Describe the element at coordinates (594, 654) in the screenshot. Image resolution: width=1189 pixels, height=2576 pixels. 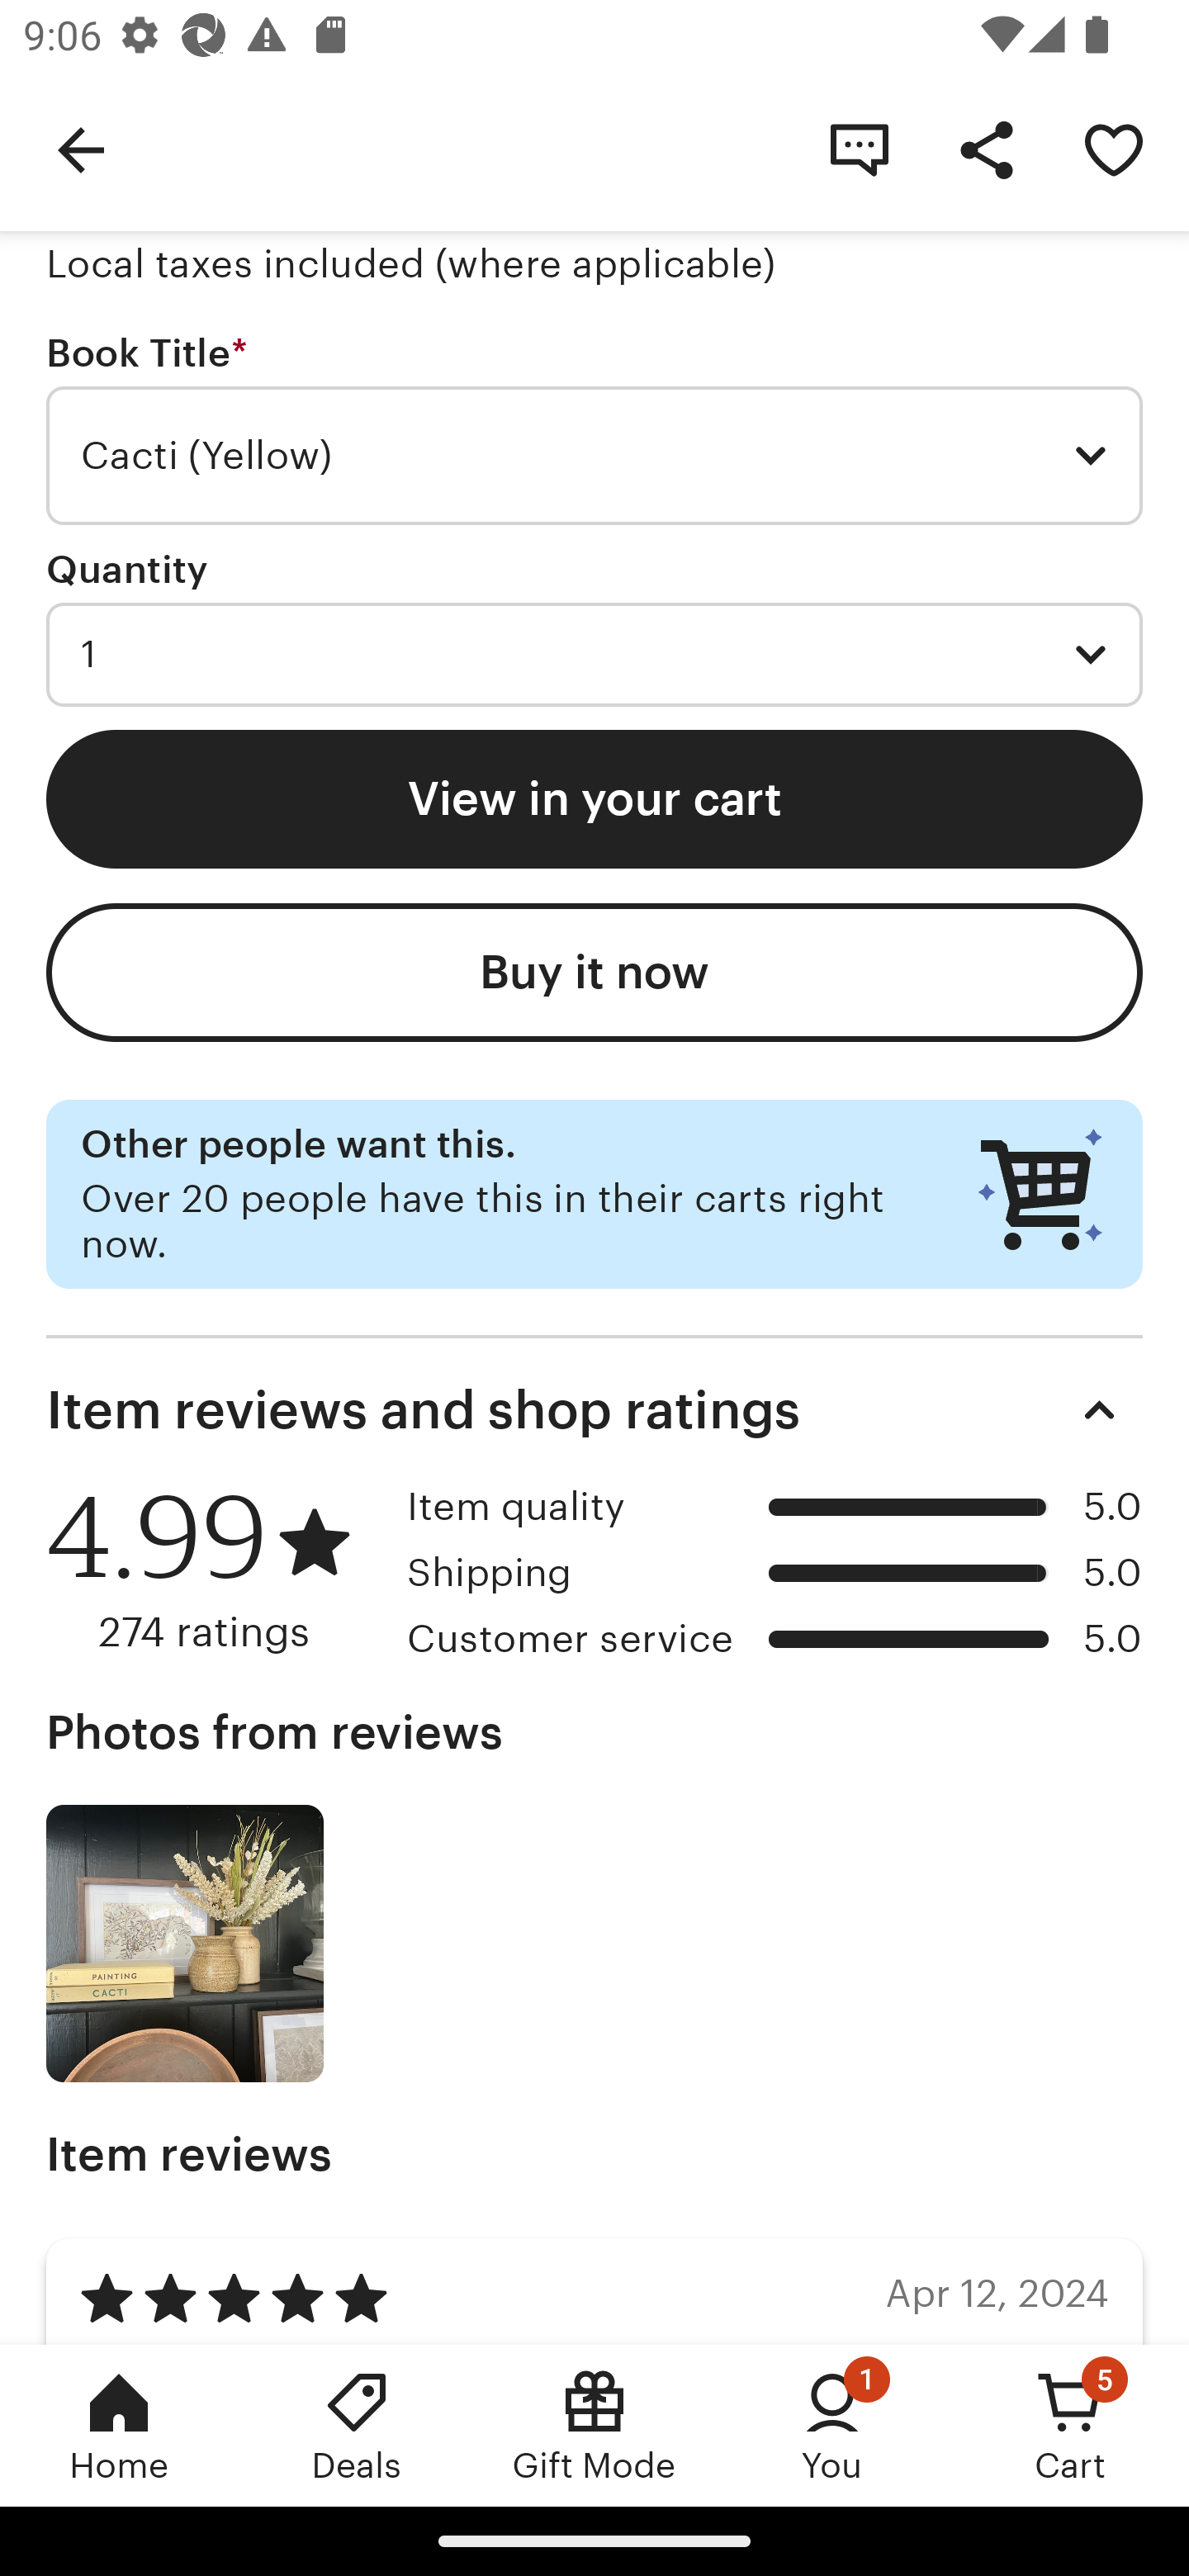
I see `1` at that location.